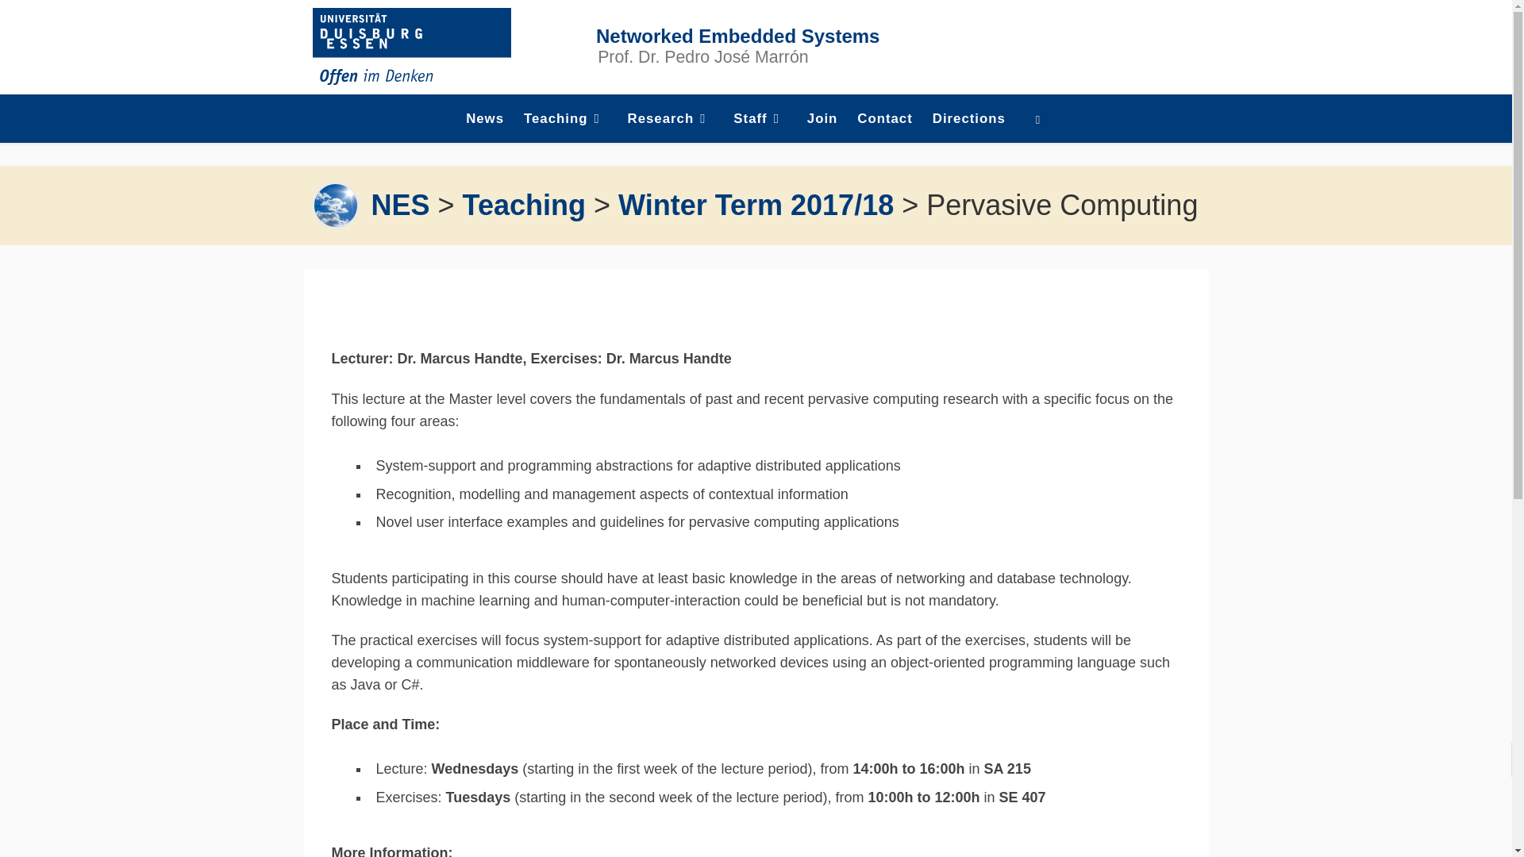 The height and width of the screenshot is (857, 1524). Describe the element at coordinates (970, 119) in the screenshot. I see `Directions` at that location.